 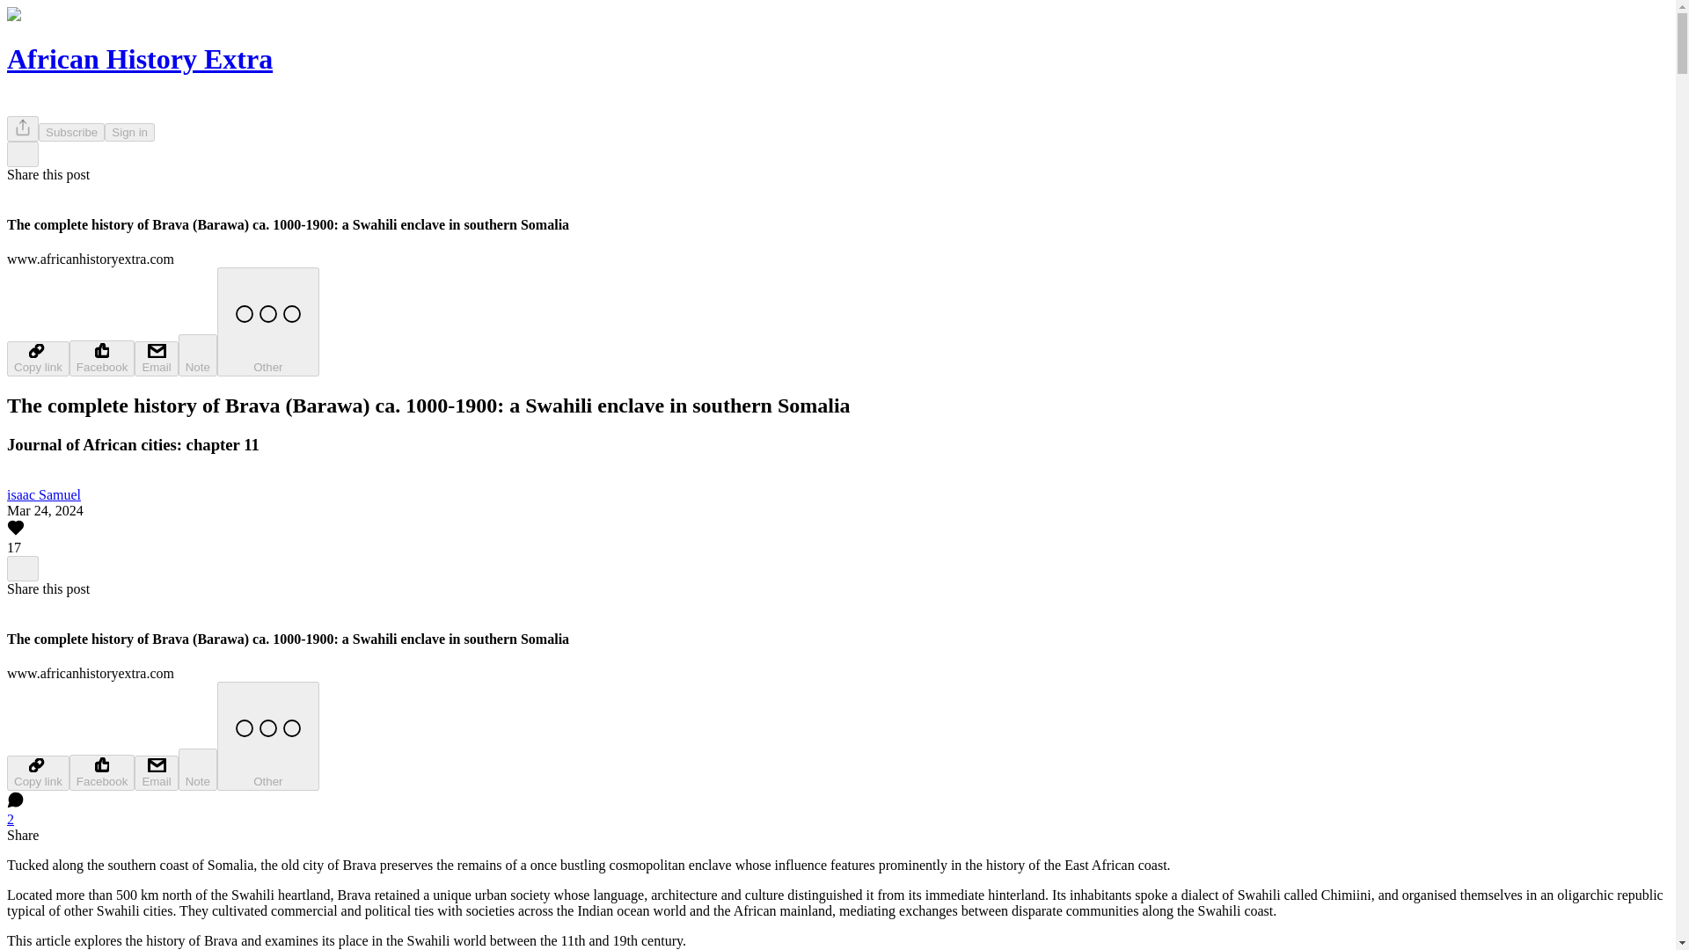 What do you see at coordinates (37, 772) in the screenshot?
I see `Copy link` at bounding box center [37, 772].